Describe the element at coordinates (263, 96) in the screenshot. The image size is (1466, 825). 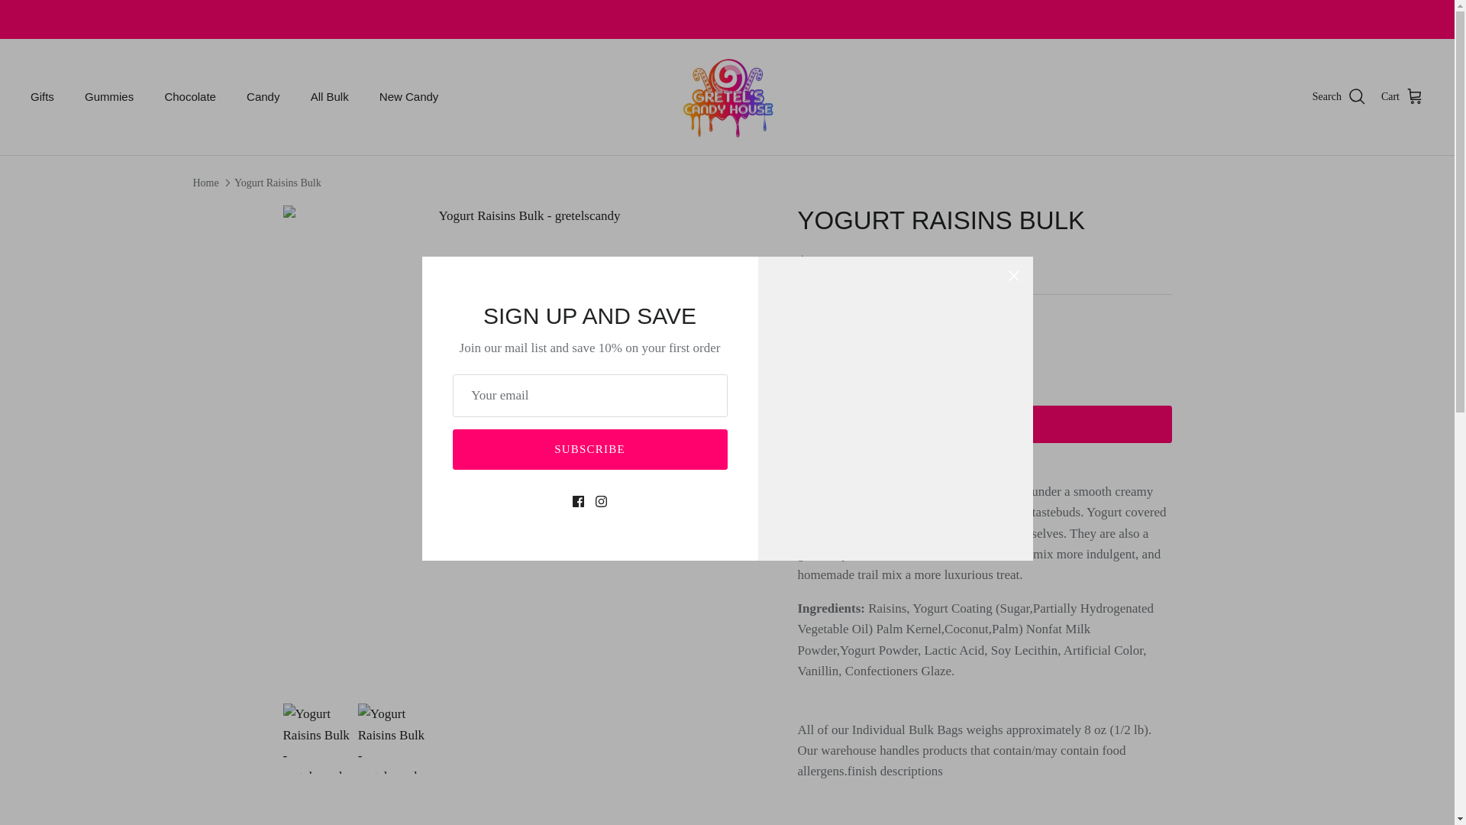
I see `Candy` at that location.